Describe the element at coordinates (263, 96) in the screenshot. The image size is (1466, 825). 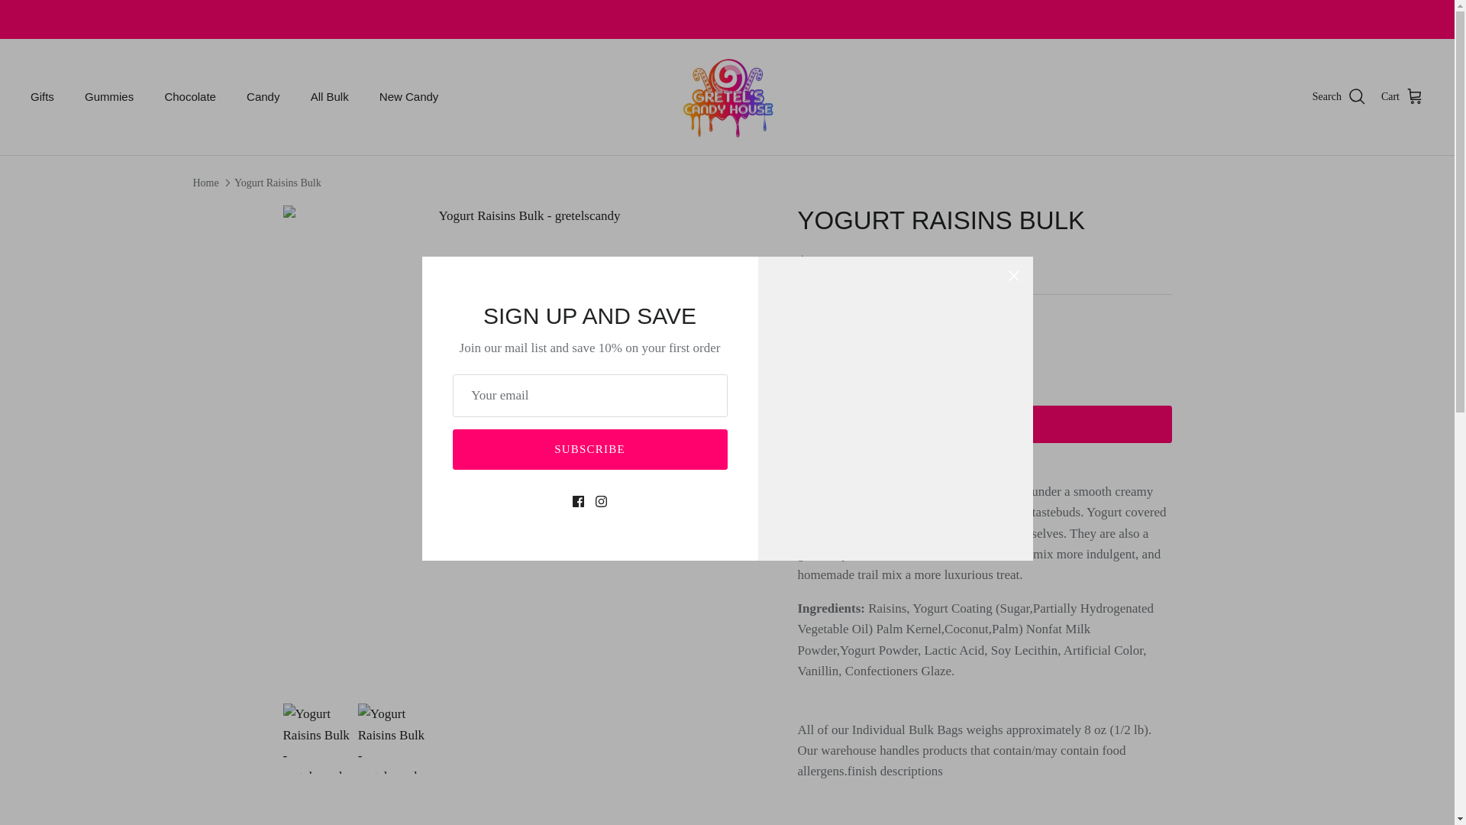
I see `Candy` at that location.